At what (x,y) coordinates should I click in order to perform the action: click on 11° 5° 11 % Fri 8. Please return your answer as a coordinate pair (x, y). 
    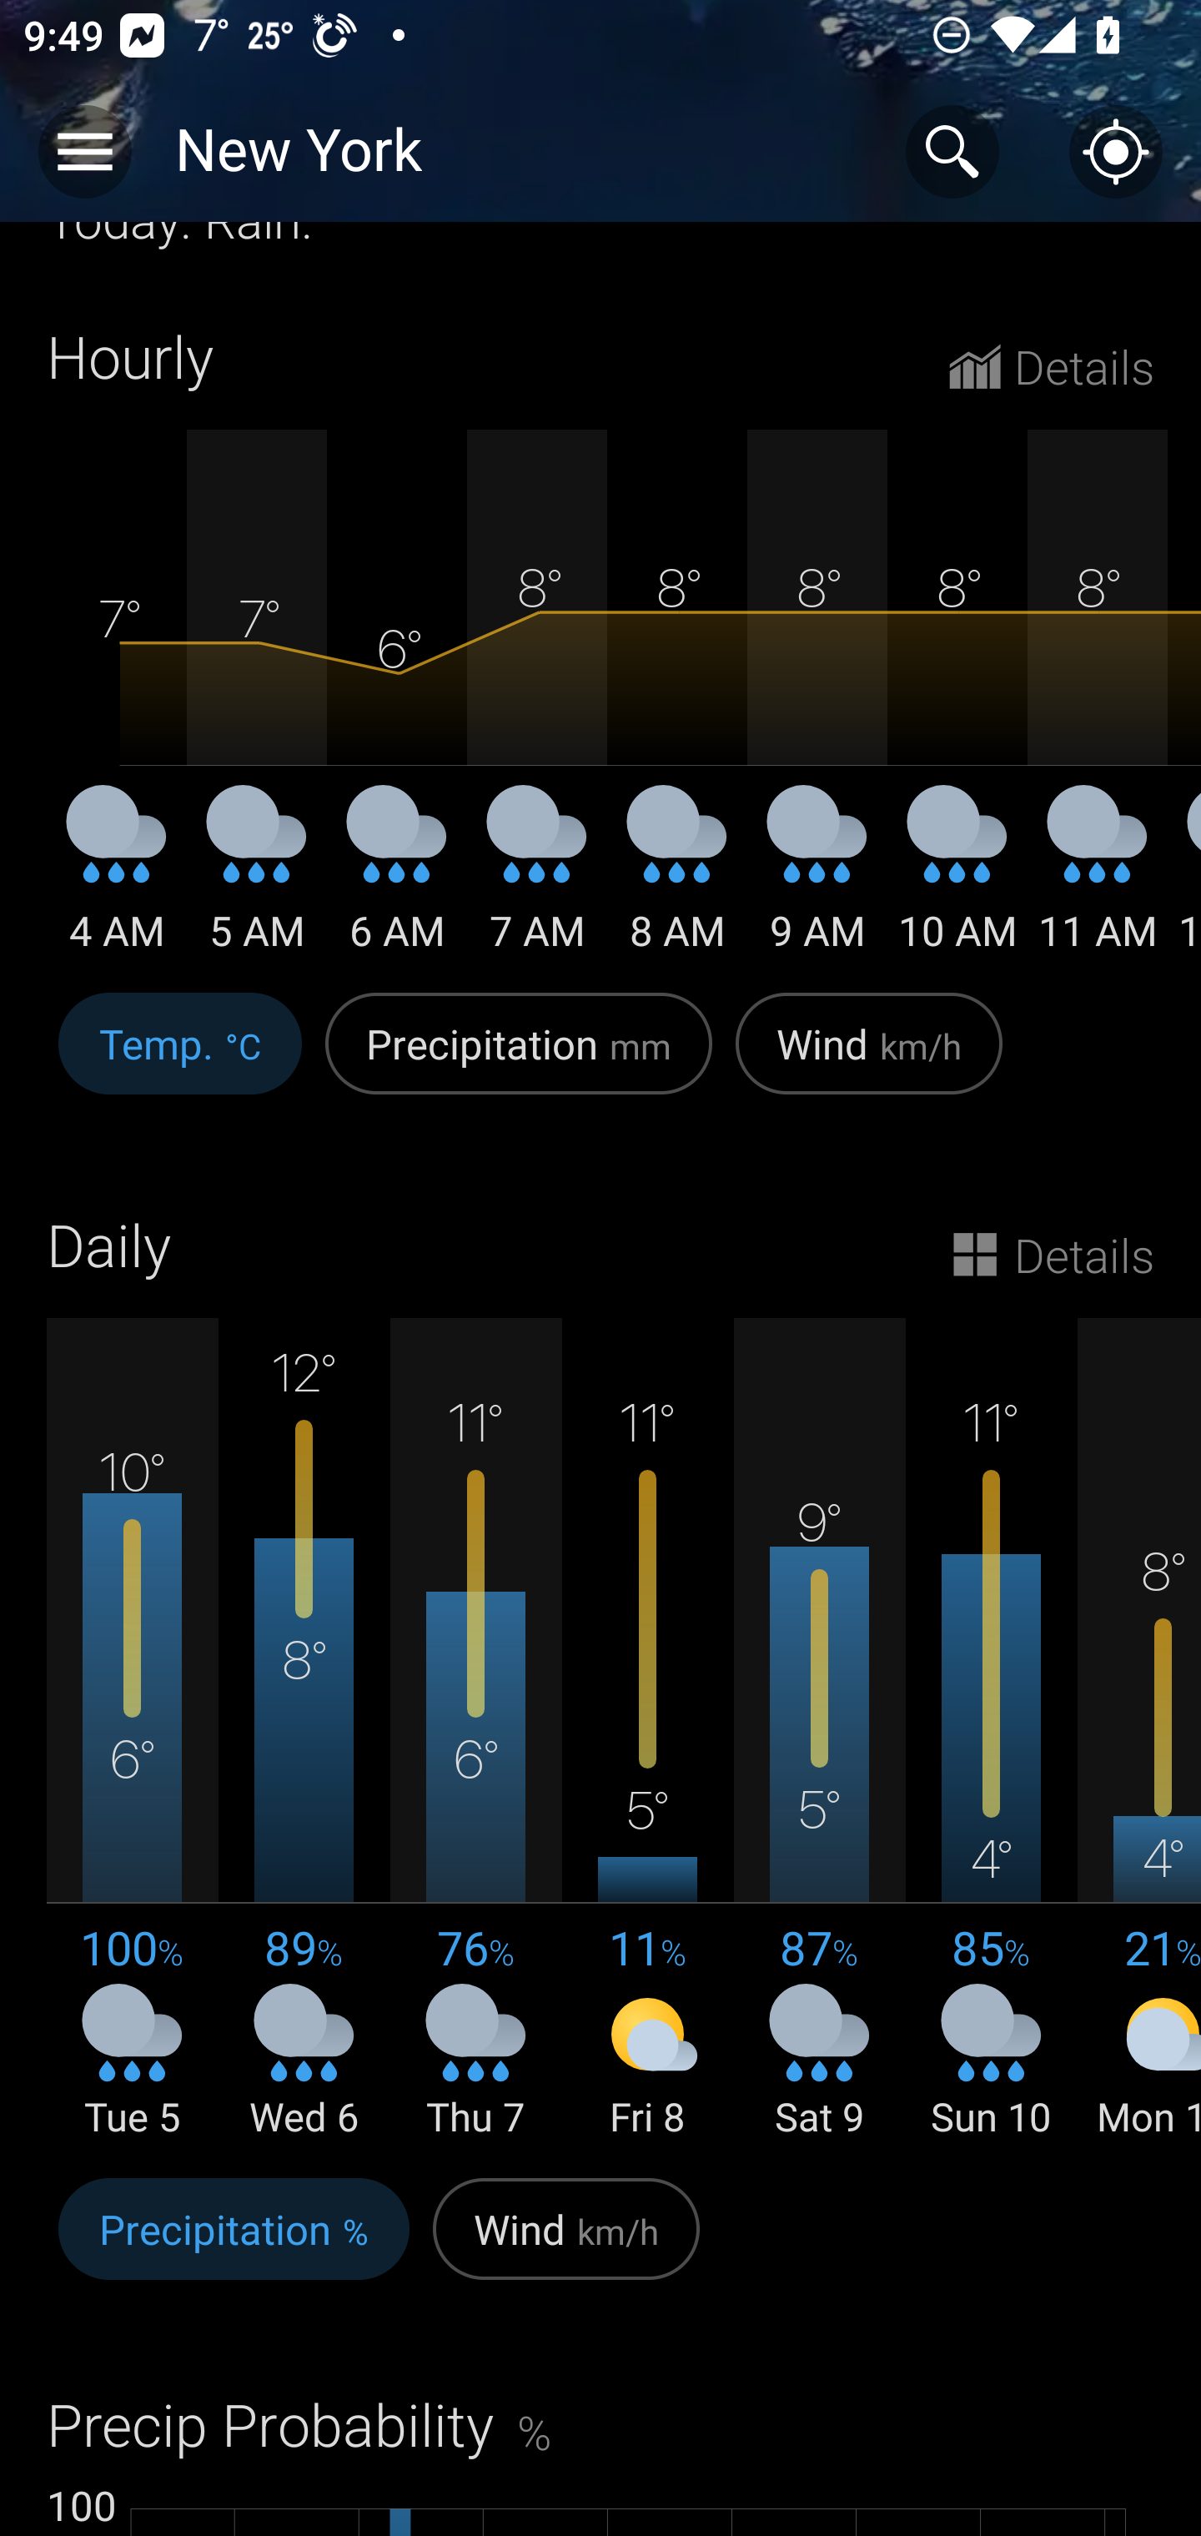
    Looking at the image, I should click on (647, 1730).